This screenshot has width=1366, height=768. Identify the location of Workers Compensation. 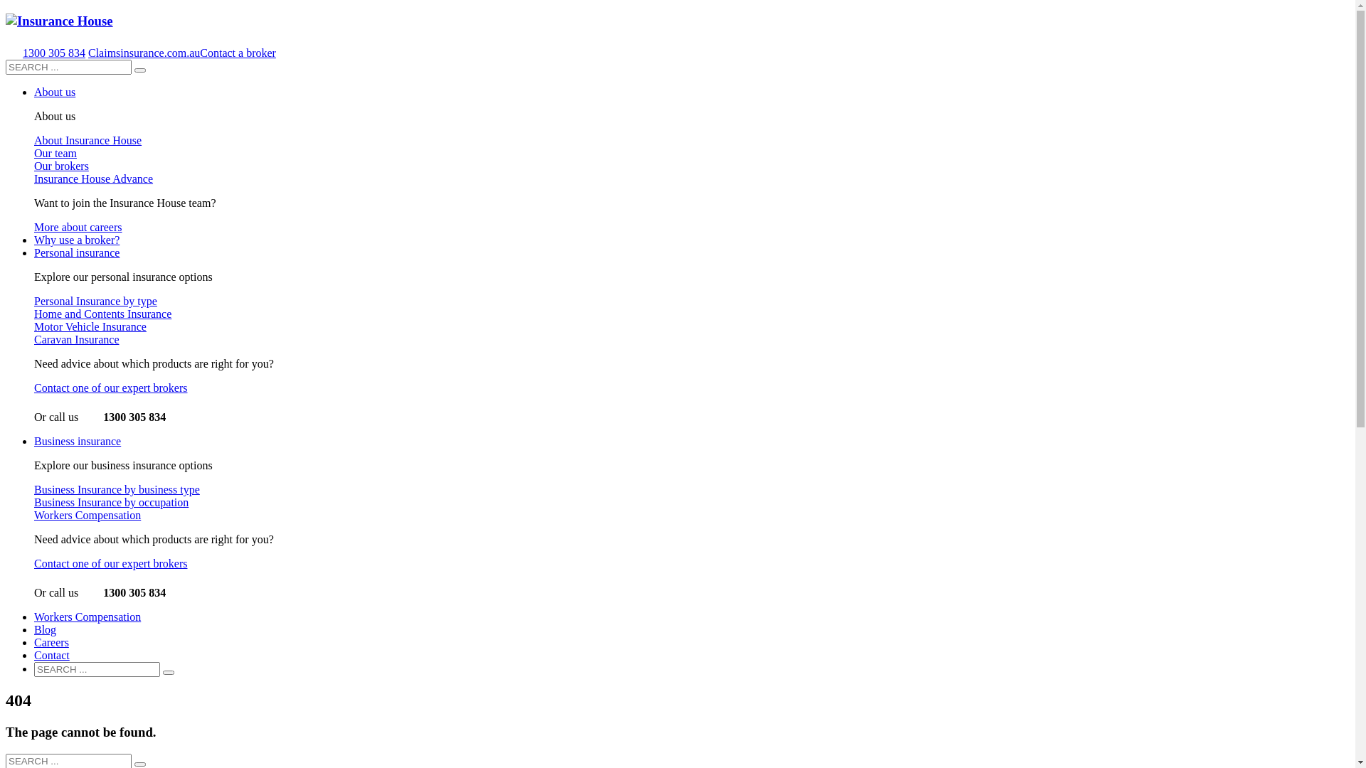
(88, 515).